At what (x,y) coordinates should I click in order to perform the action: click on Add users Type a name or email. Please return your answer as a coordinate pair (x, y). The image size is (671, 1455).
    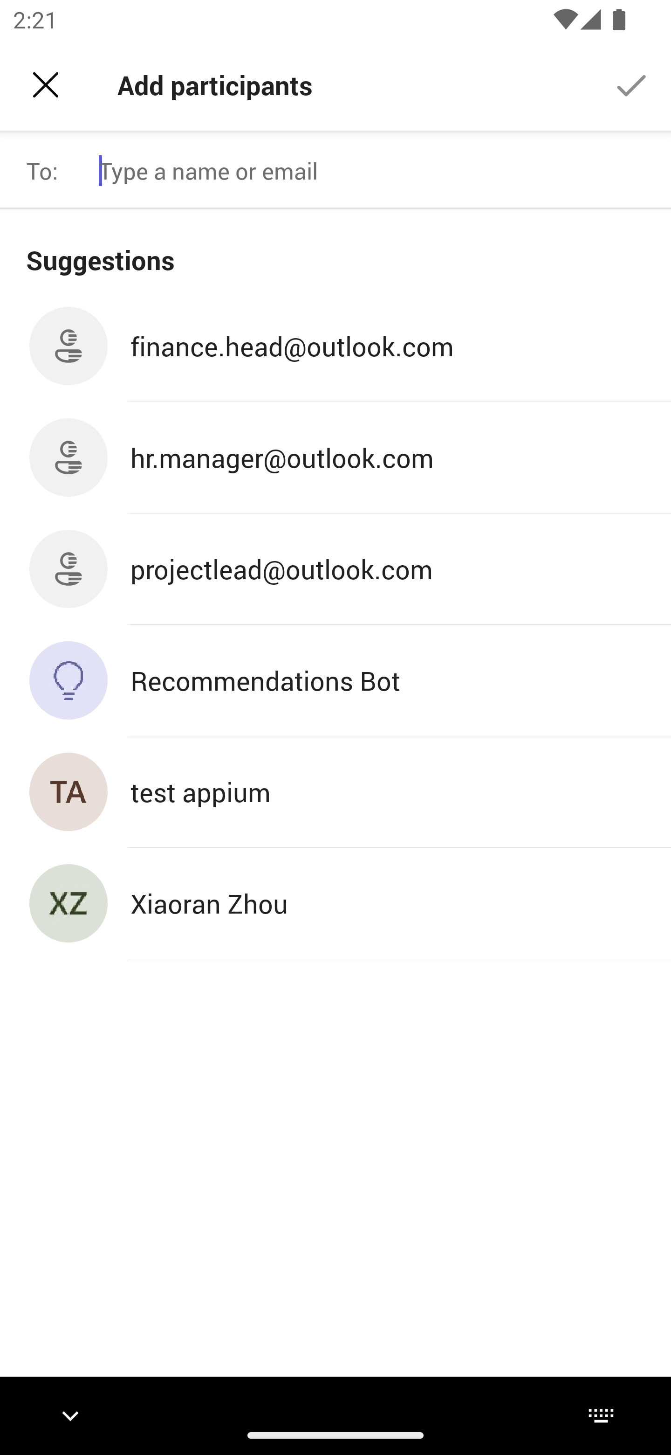
    Looking at the image, I should click on (377, 171).